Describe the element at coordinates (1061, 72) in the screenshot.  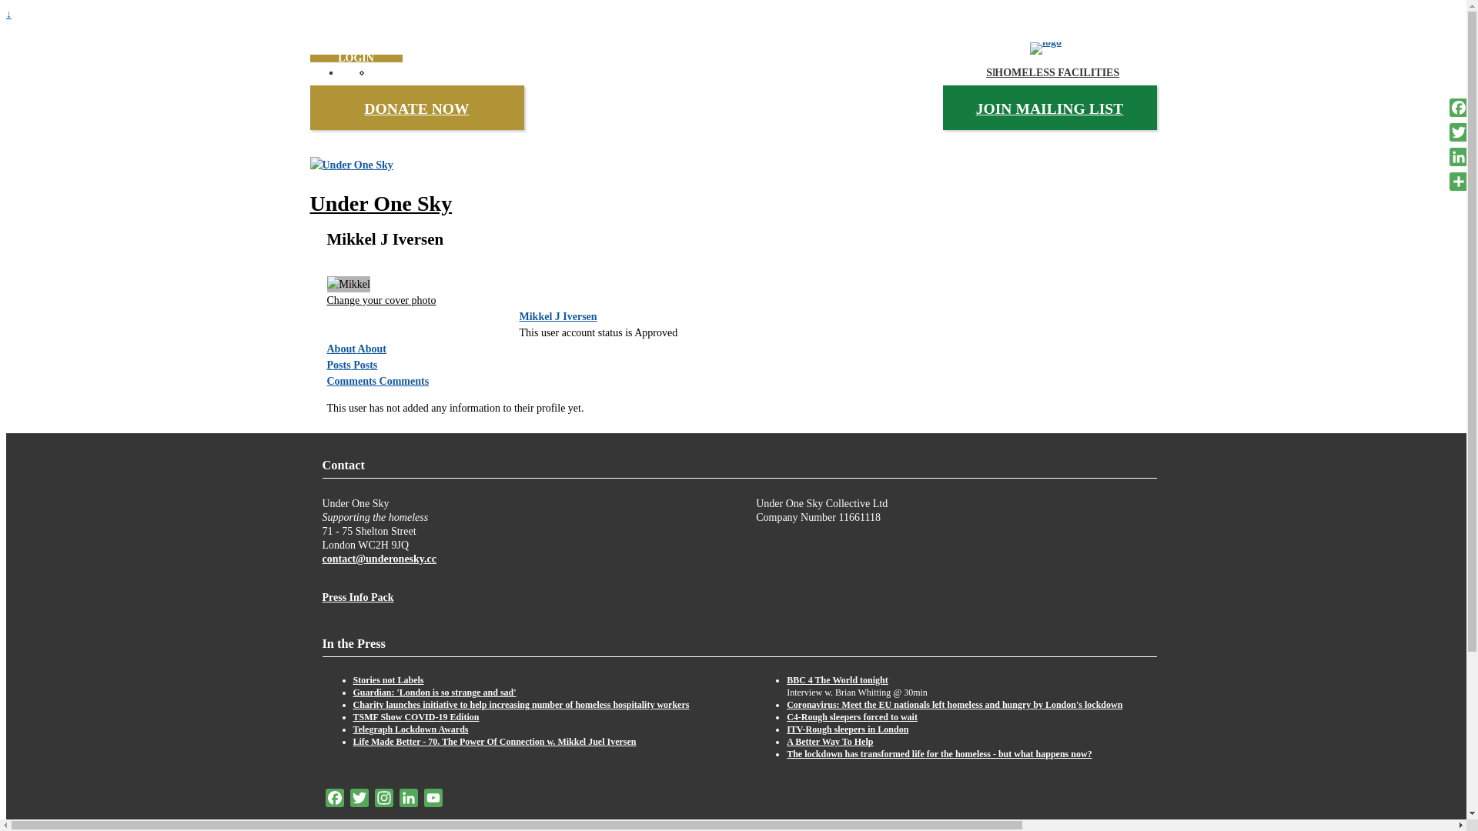
I see `SKYWALKER DASHBOARD` at that location.